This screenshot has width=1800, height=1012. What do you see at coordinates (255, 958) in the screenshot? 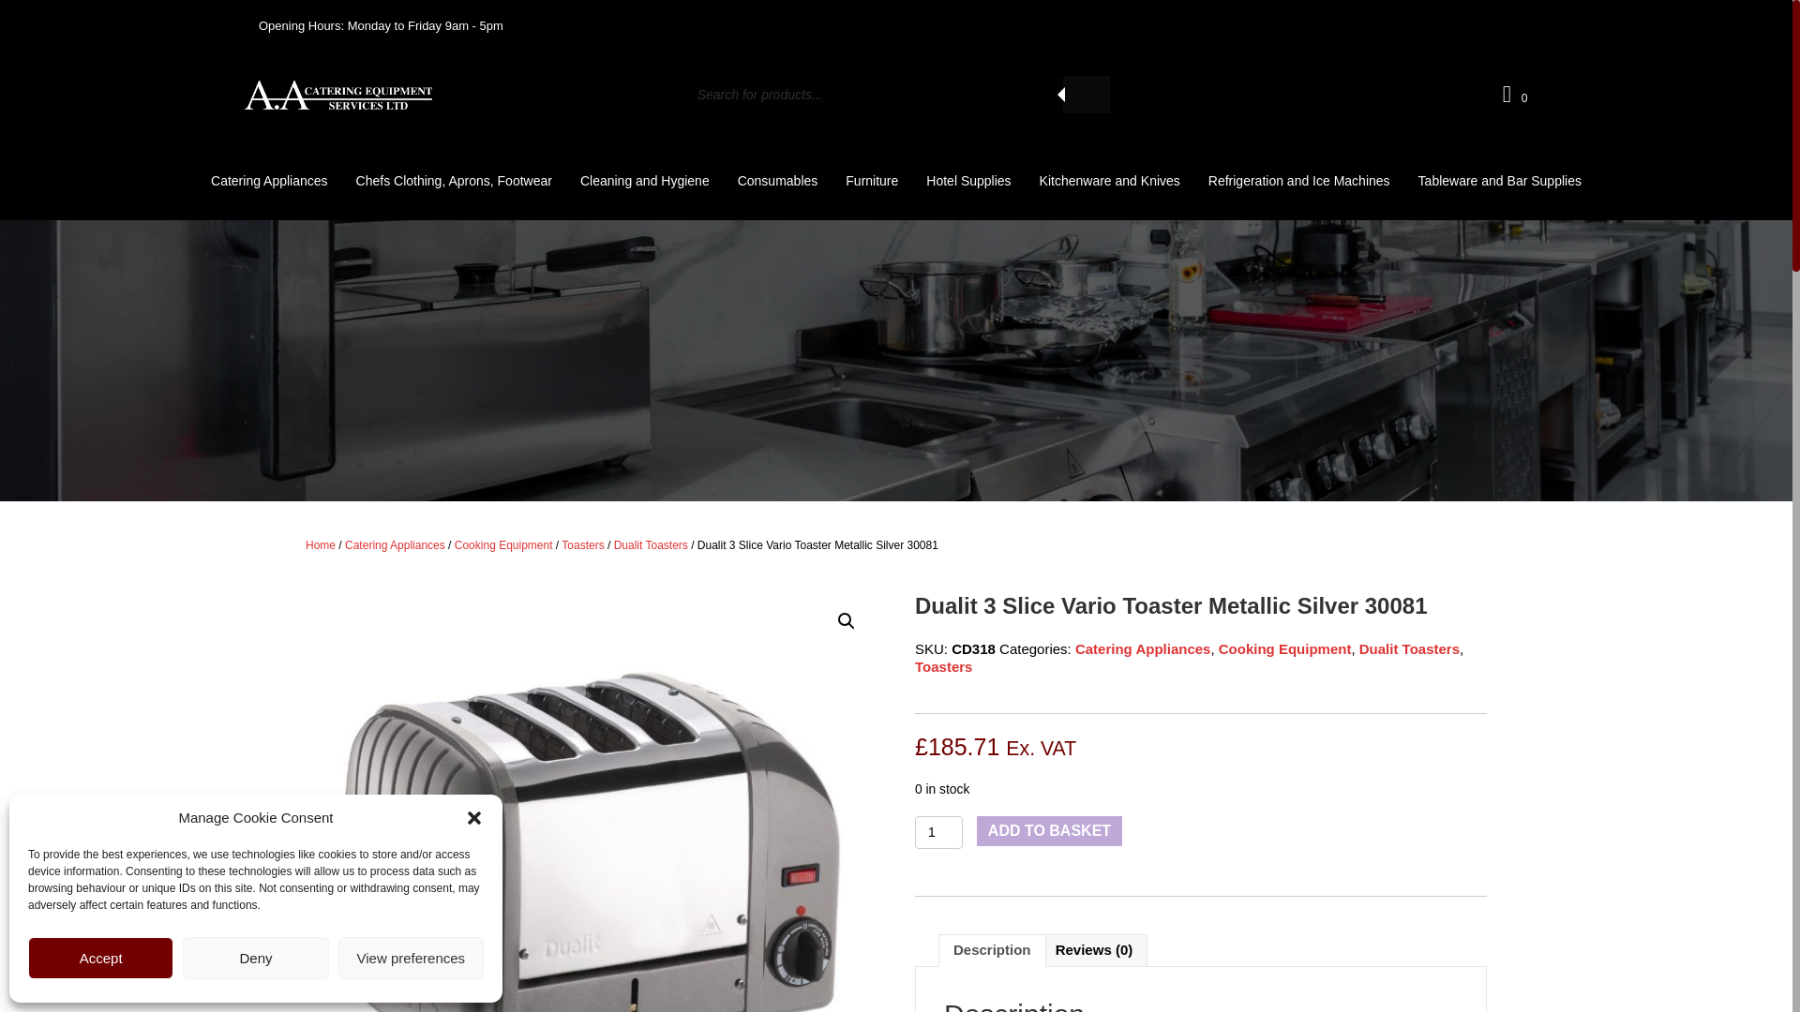
I see `Deny` at bounding box center [255, 958].